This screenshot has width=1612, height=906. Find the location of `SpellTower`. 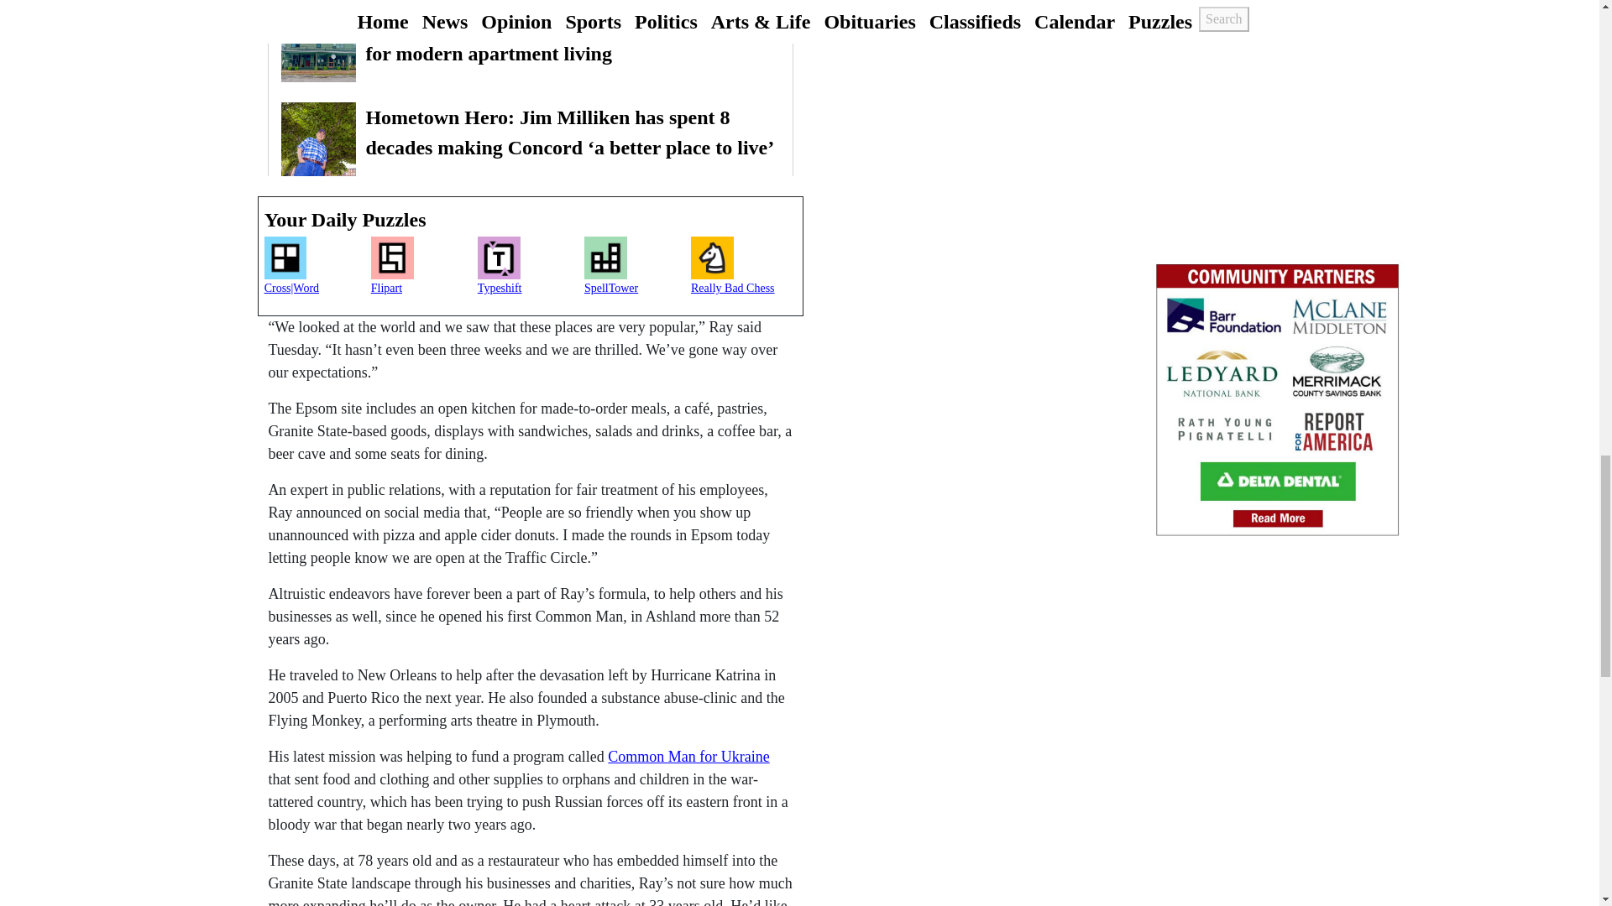

SpellTower is located at coordinates (637, 272).